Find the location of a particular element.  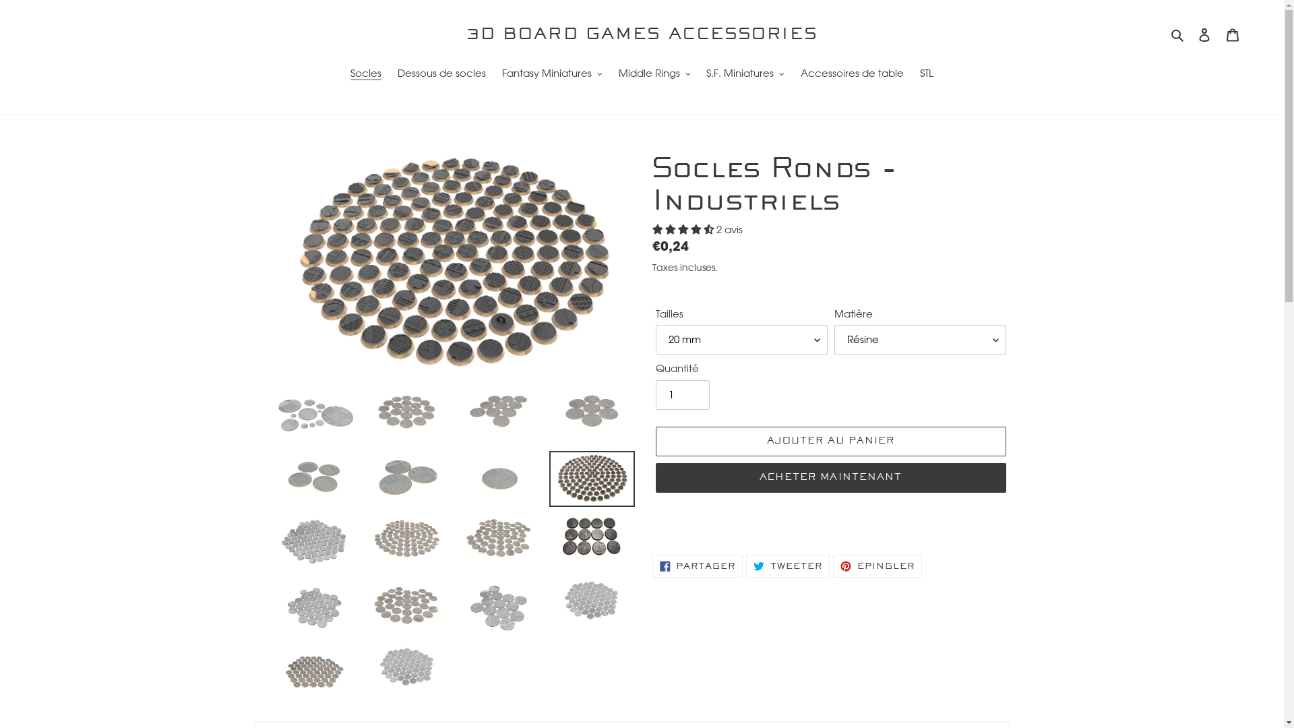

Rechercher is located at coordinates (1178, 34).